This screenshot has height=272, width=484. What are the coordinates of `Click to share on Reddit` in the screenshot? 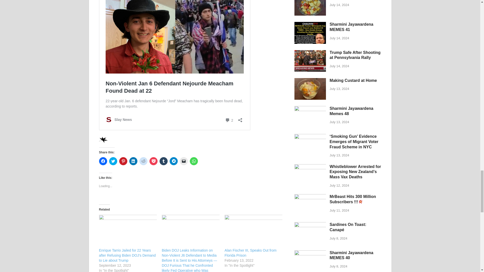 It's located at (143, 161).